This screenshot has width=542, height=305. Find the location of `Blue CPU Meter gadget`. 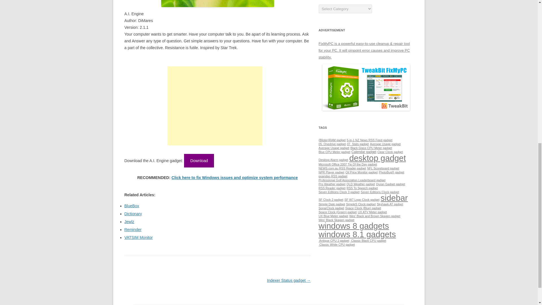

Blue CPU Meter gadget is located at coordinates (334, 152).